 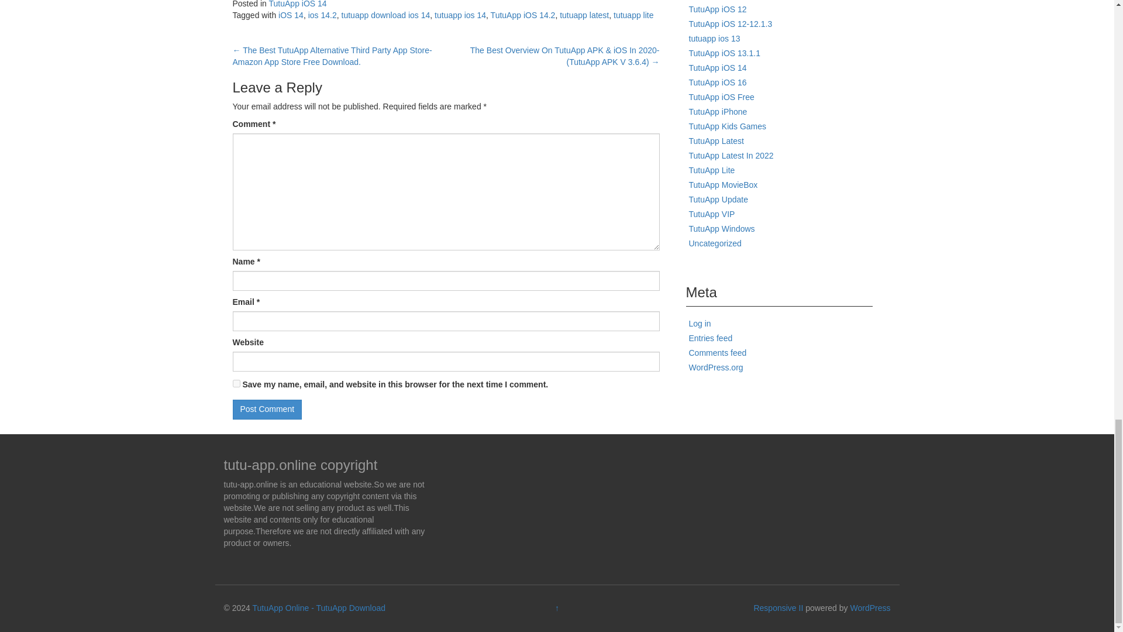 I want to click on tutuapp lite, so click(x=633, y=15).